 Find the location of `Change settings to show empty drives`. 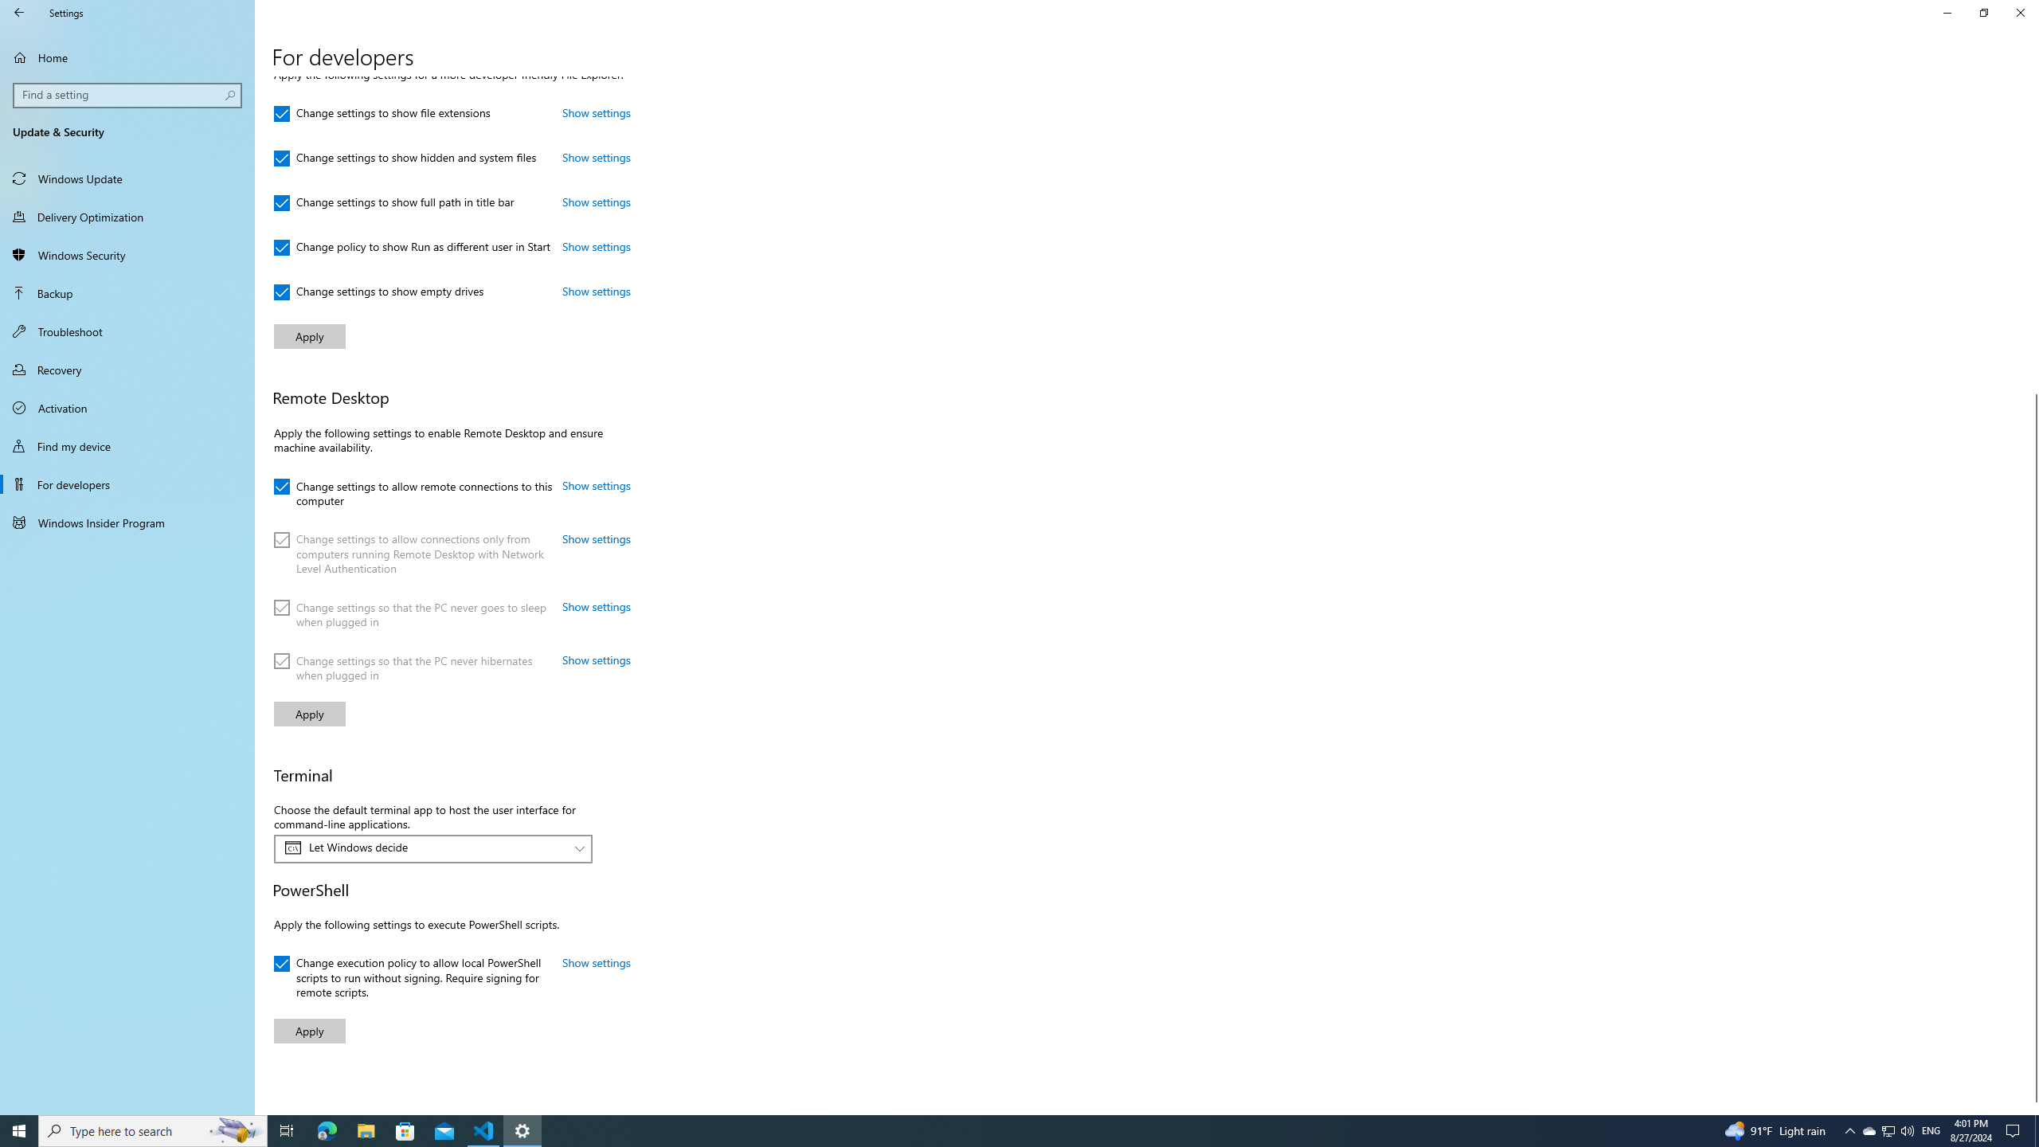

Change settings to show empty drives is located at coordinates (379, 292).